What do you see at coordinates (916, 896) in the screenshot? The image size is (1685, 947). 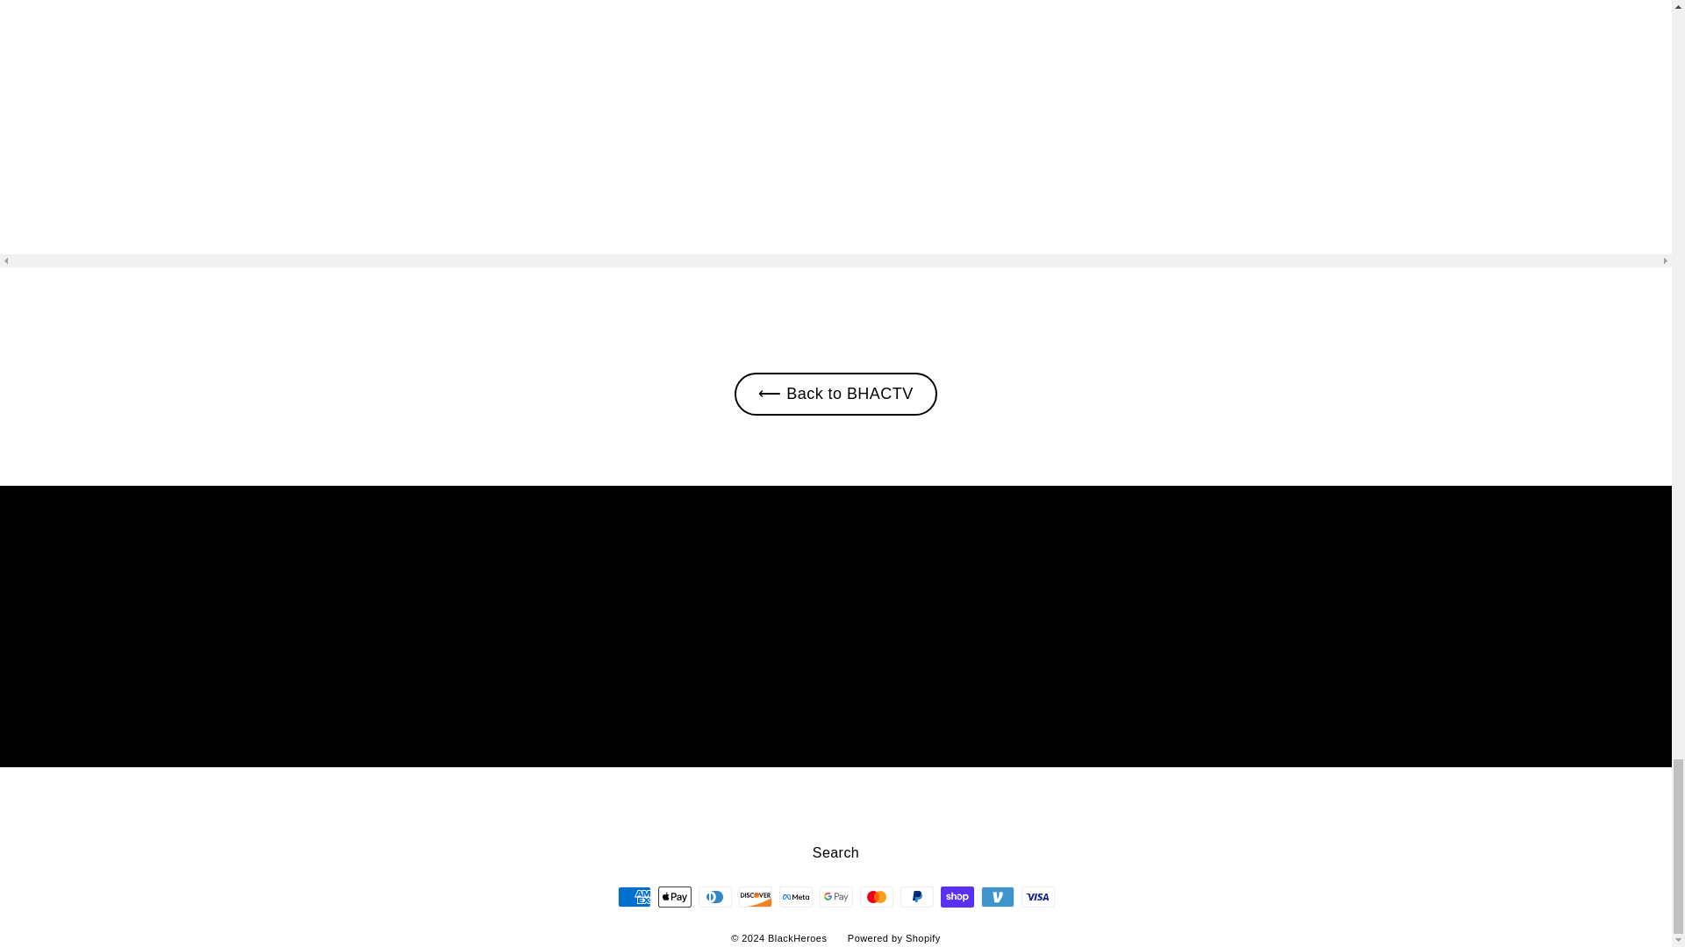 I see `PayPal` at bounding box center [916, 896].